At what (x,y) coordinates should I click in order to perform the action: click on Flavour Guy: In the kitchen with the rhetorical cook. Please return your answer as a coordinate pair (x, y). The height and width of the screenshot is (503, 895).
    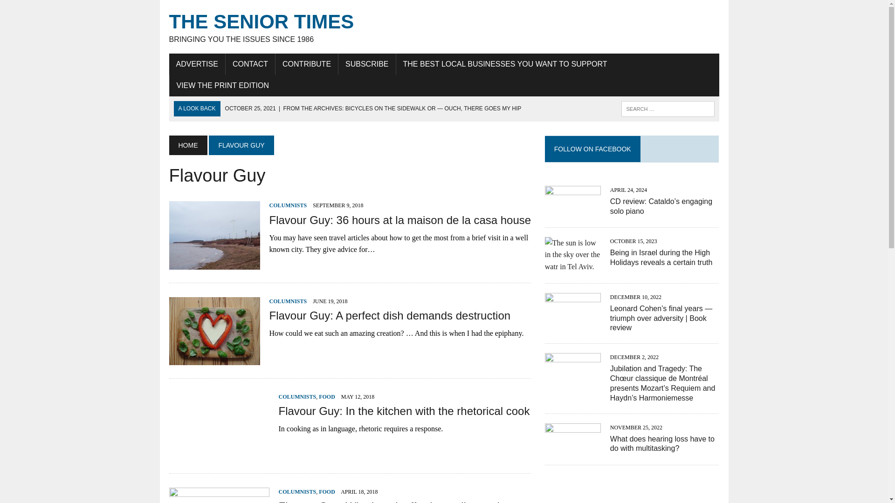
    Looking at the image, I should click on (404, 411).